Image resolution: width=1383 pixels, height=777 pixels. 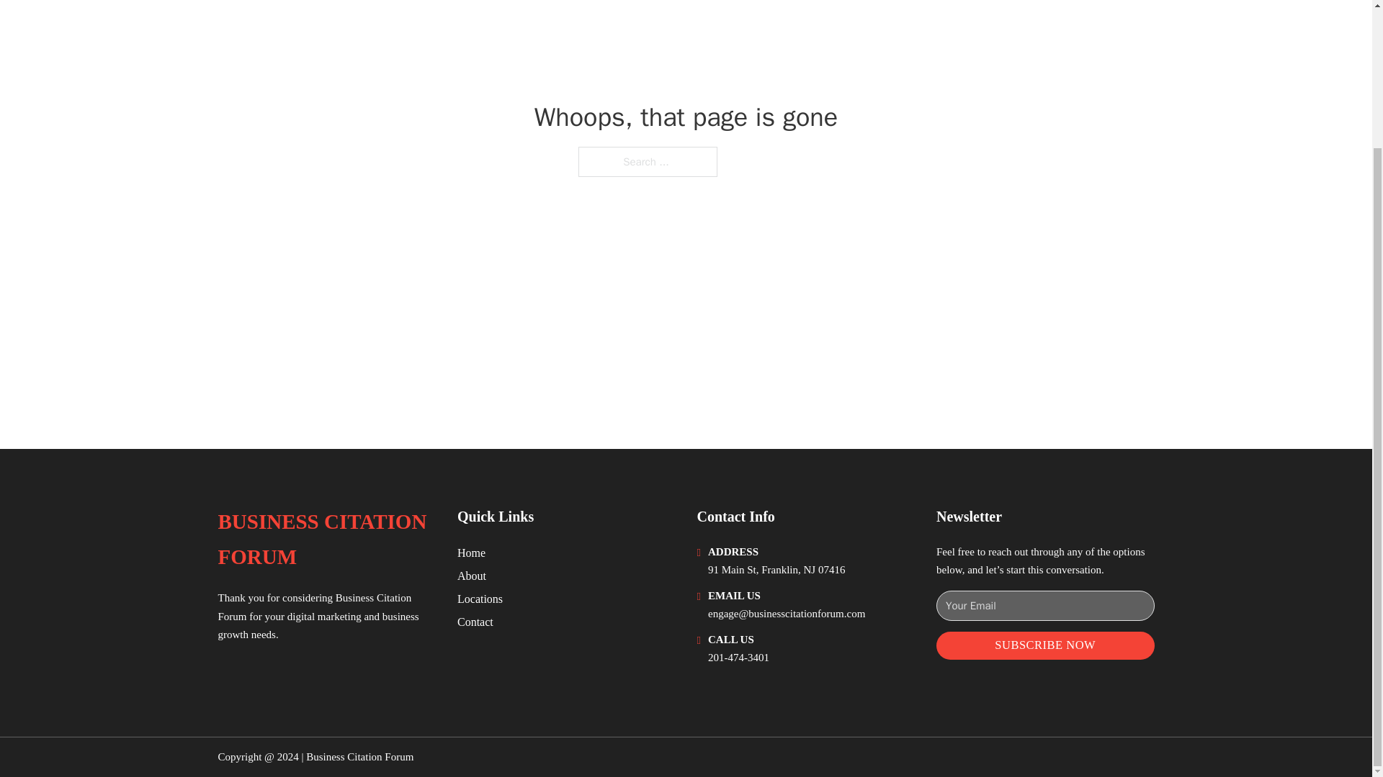 I want to click on Contact, so click(x=475, y=622).